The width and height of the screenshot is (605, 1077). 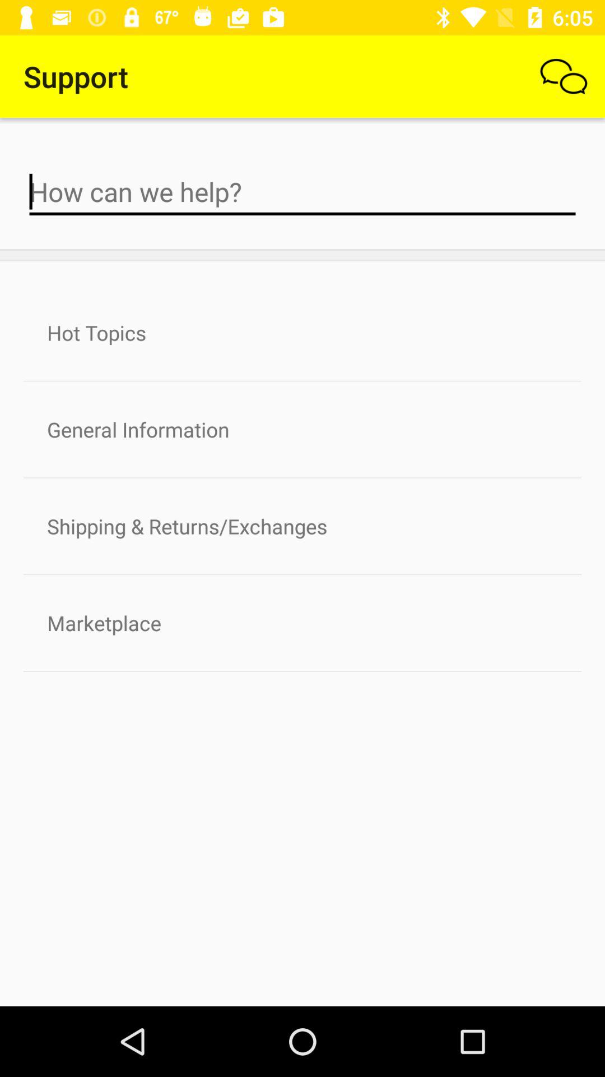 I want to click on press item to the right of the support item, so click(x=564, y=76).